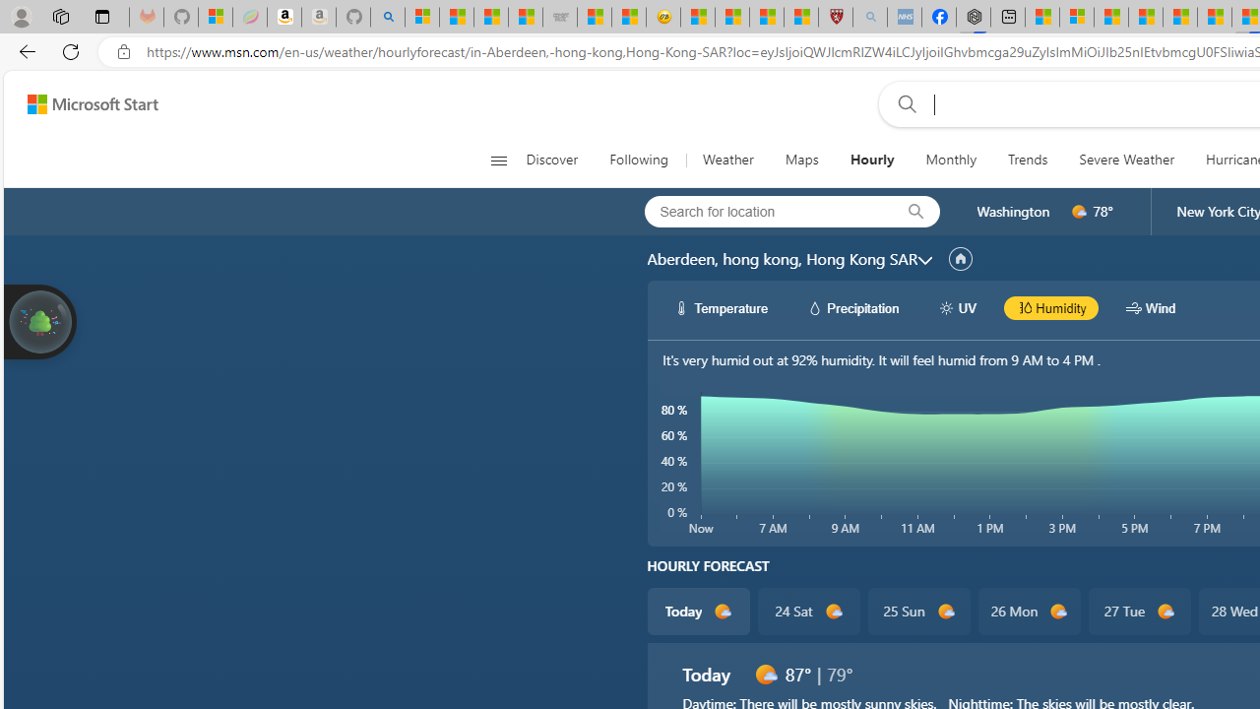 This screenshot has width=1260, height=709. What do you see at coordinates (1028, 160) in the screenshot?
I see `Trends` at bounding box center [1028, 160].